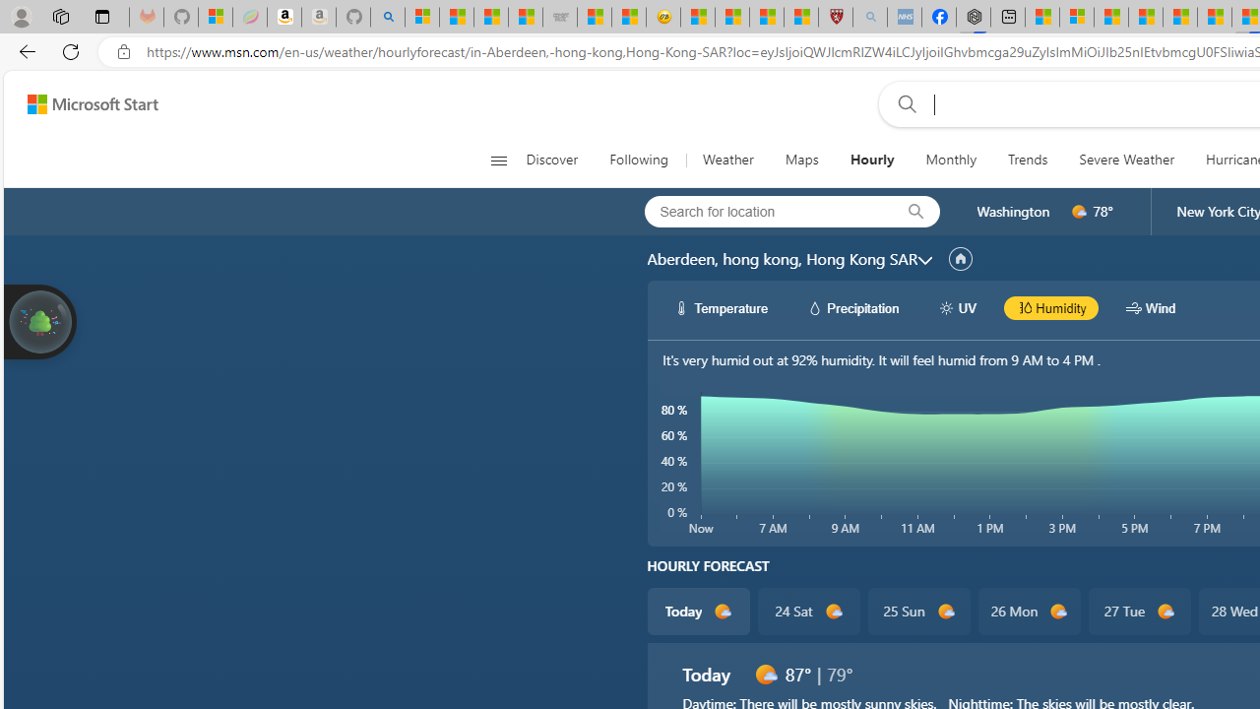 This screenshot has width=1260, height=709. What do you see at coordinates (1028, 160) in the screenshot?
I see `Trends` at bounding box center [1028, 160].